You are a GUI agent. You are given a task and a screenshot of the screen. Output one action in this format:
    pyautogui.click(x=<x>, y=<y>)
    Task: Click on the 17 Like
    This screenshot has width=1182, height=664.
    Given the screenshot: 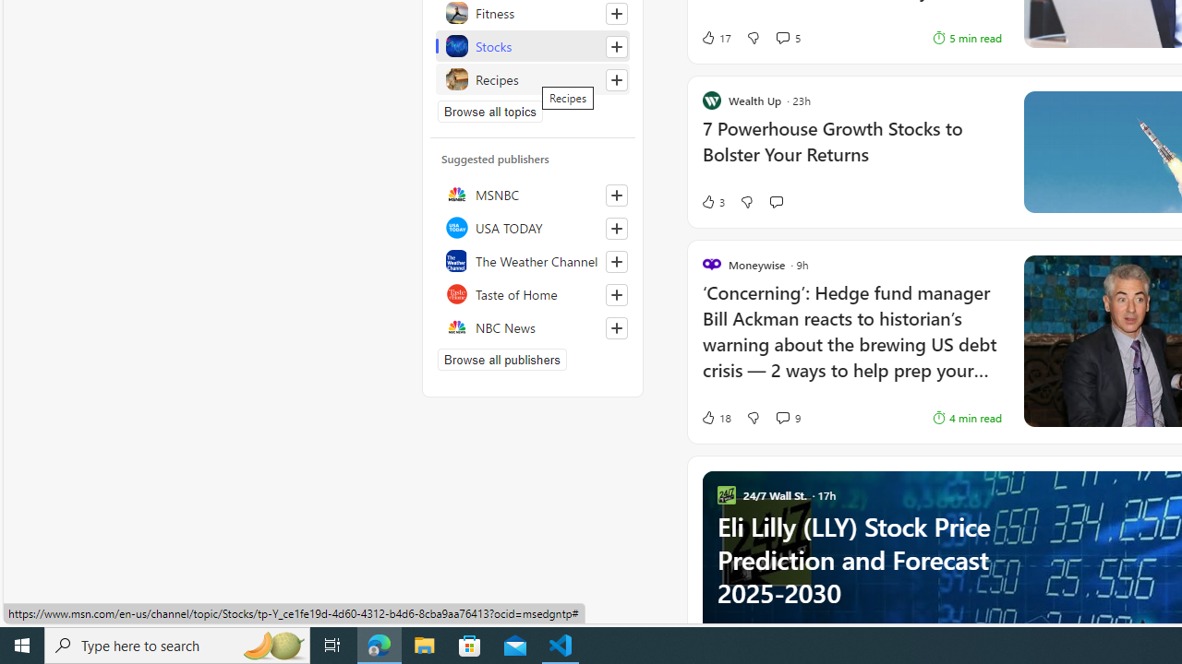 What is the action you would take?
    pyautogui.click(x=716, y=37)
    